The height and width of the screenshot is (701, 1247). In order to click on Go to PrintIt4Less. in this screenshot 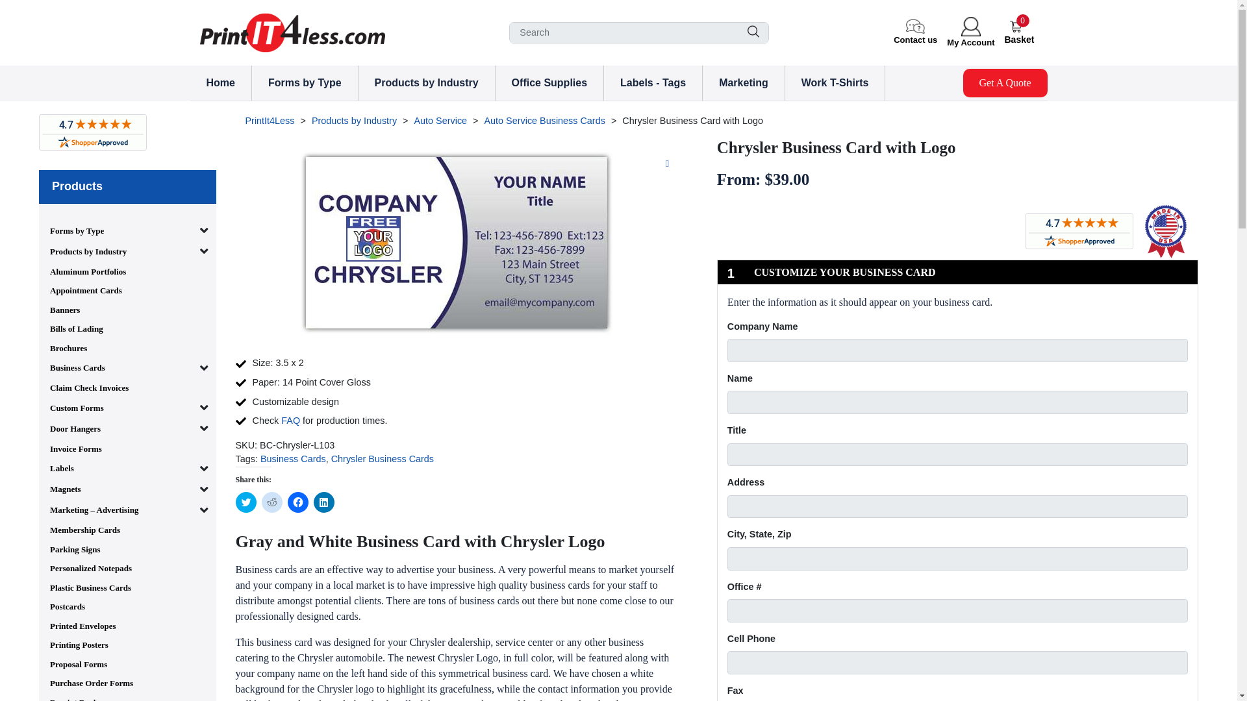, I will do `click(270, 121)`.